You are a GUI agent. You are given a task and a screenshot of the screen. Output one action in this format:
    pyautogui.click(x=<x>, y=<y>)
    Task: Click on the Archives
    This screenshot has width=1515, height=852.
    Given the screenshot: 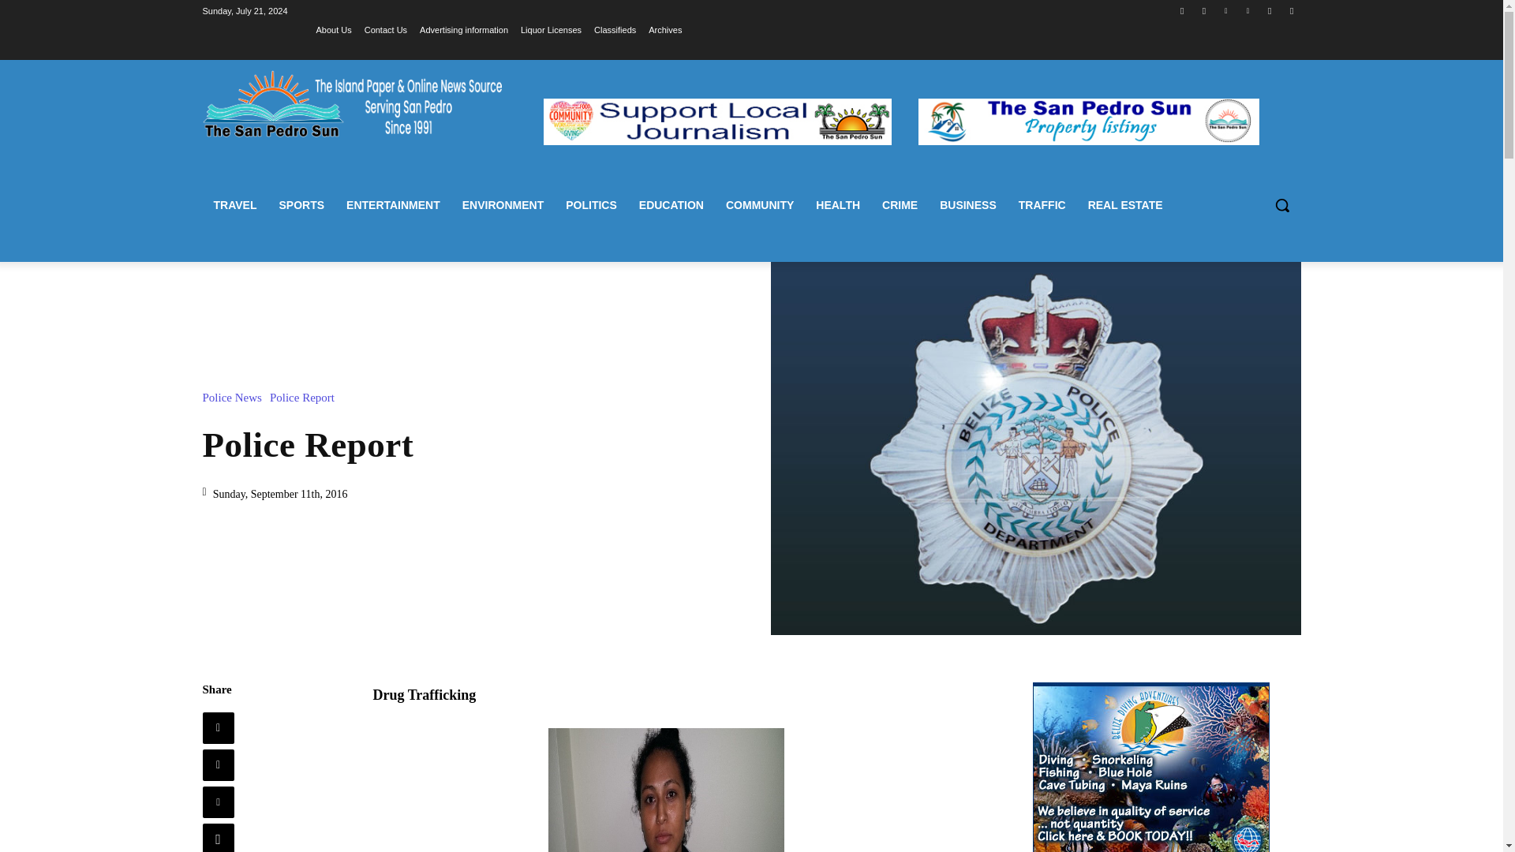 What is the action you would take?
    pyautogui.click(x=664, y=29)
    